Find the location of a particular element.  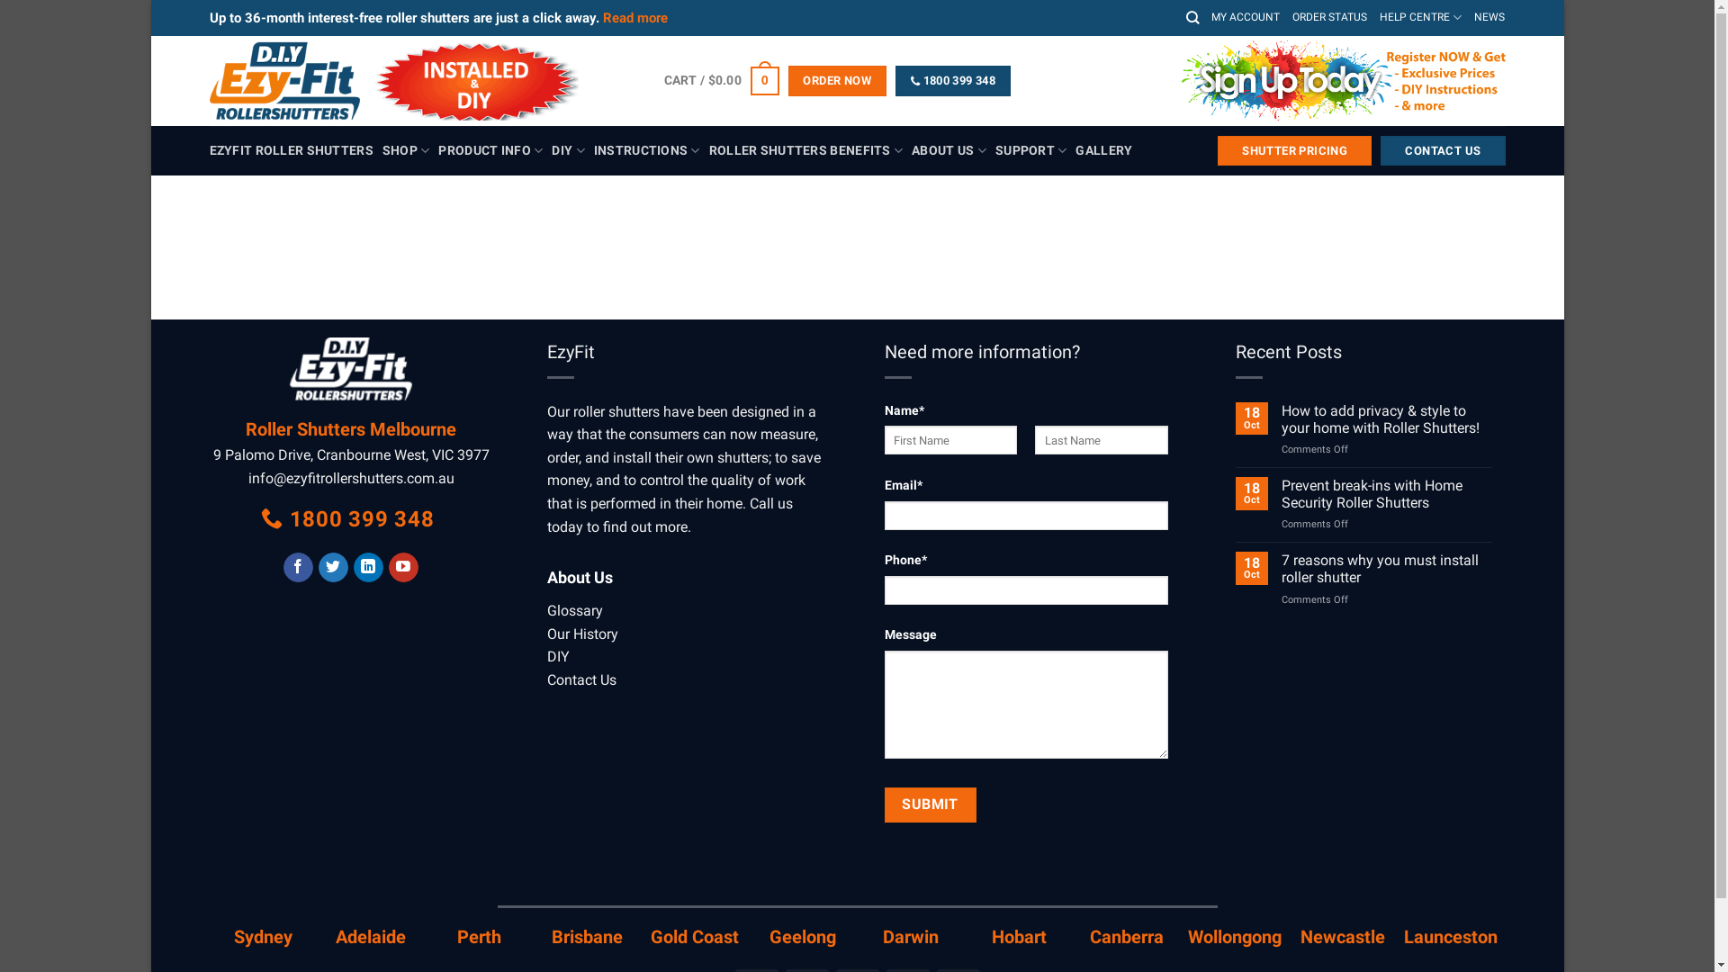

Prevent break-ins with Home Security Roller Shutters is located at coordinates (1386, 494).